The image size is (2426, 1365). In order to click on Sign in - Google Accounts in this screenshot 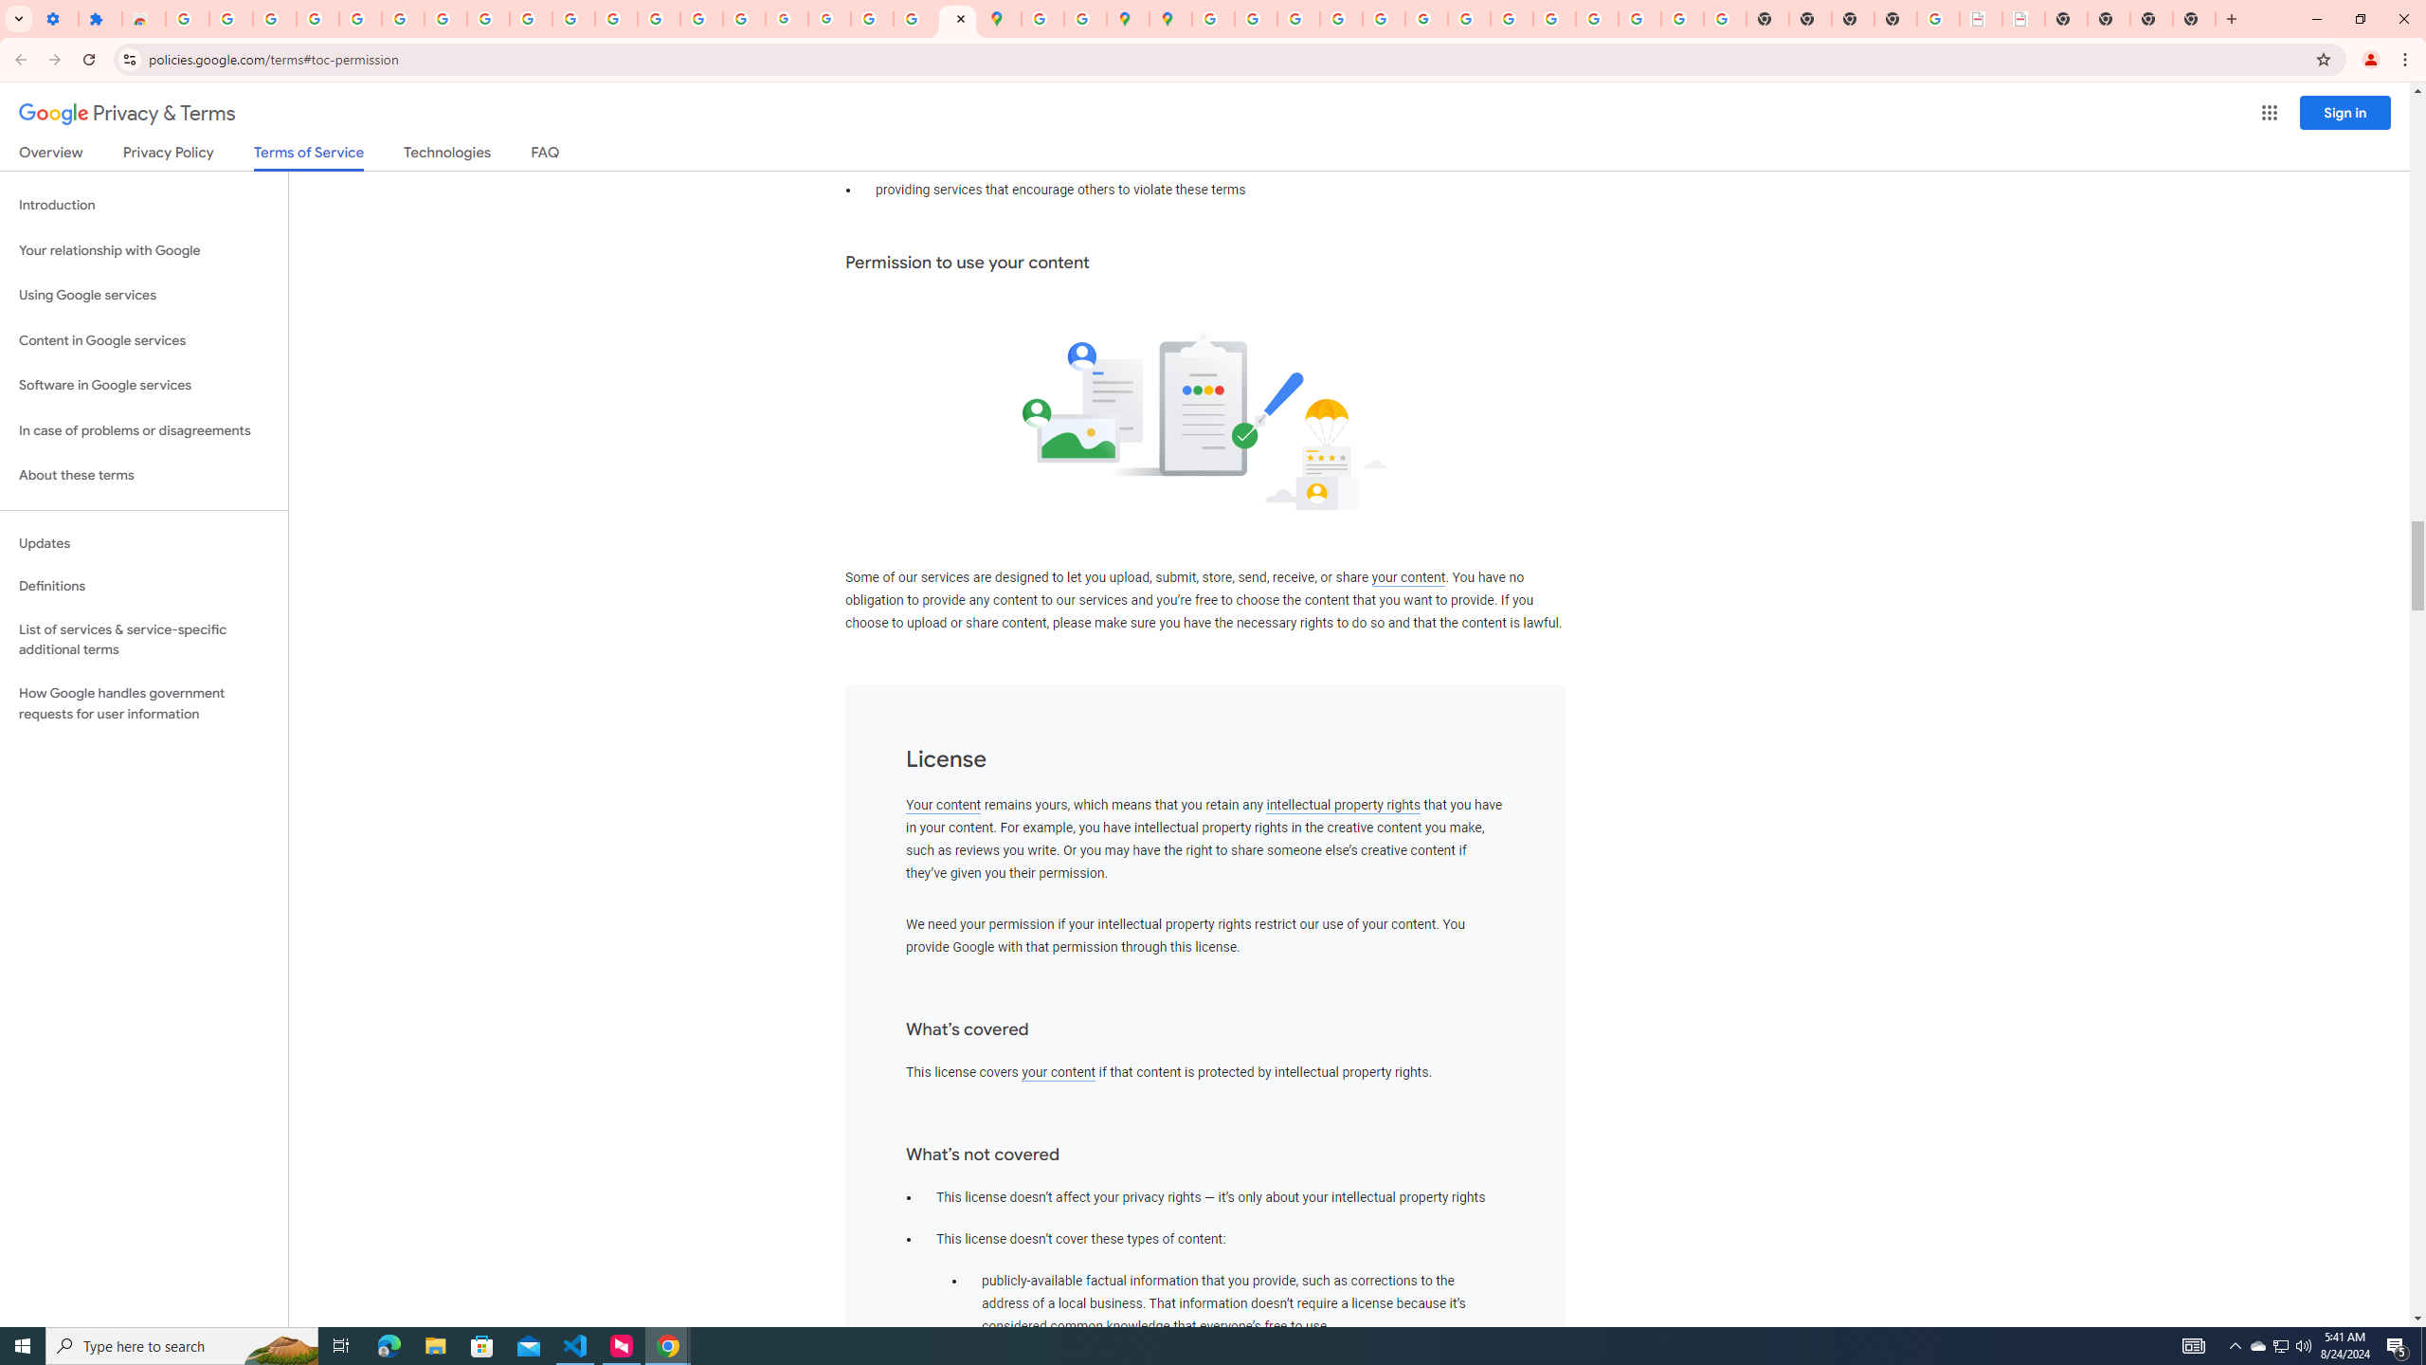, I will do `click(404, 19)`.